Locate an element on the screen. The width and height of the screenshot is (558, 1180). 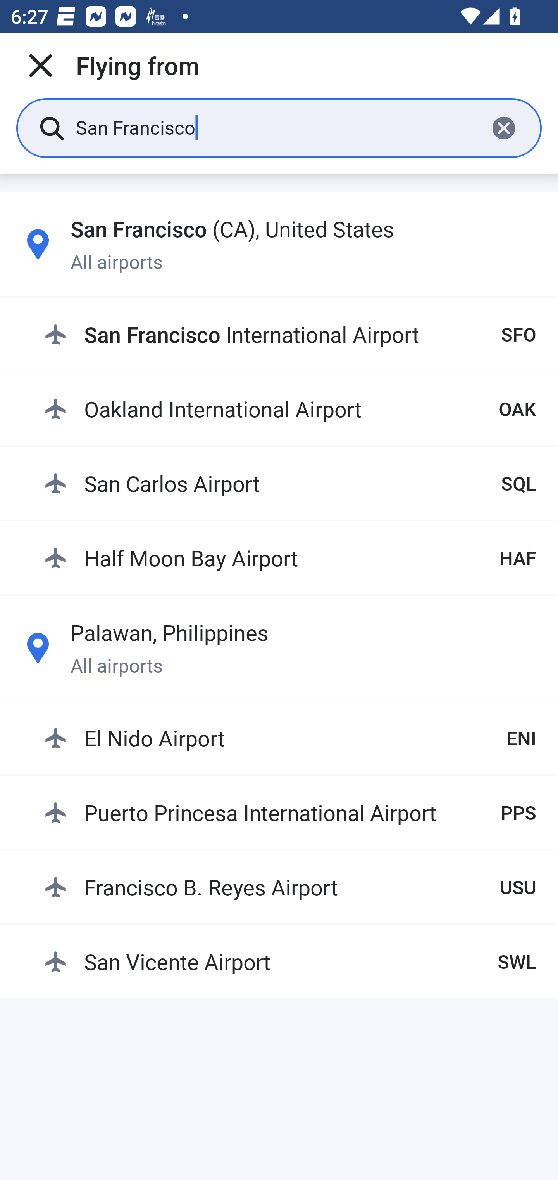
Half Moon Bay Airport HAF is located at coordinates (290, 557).